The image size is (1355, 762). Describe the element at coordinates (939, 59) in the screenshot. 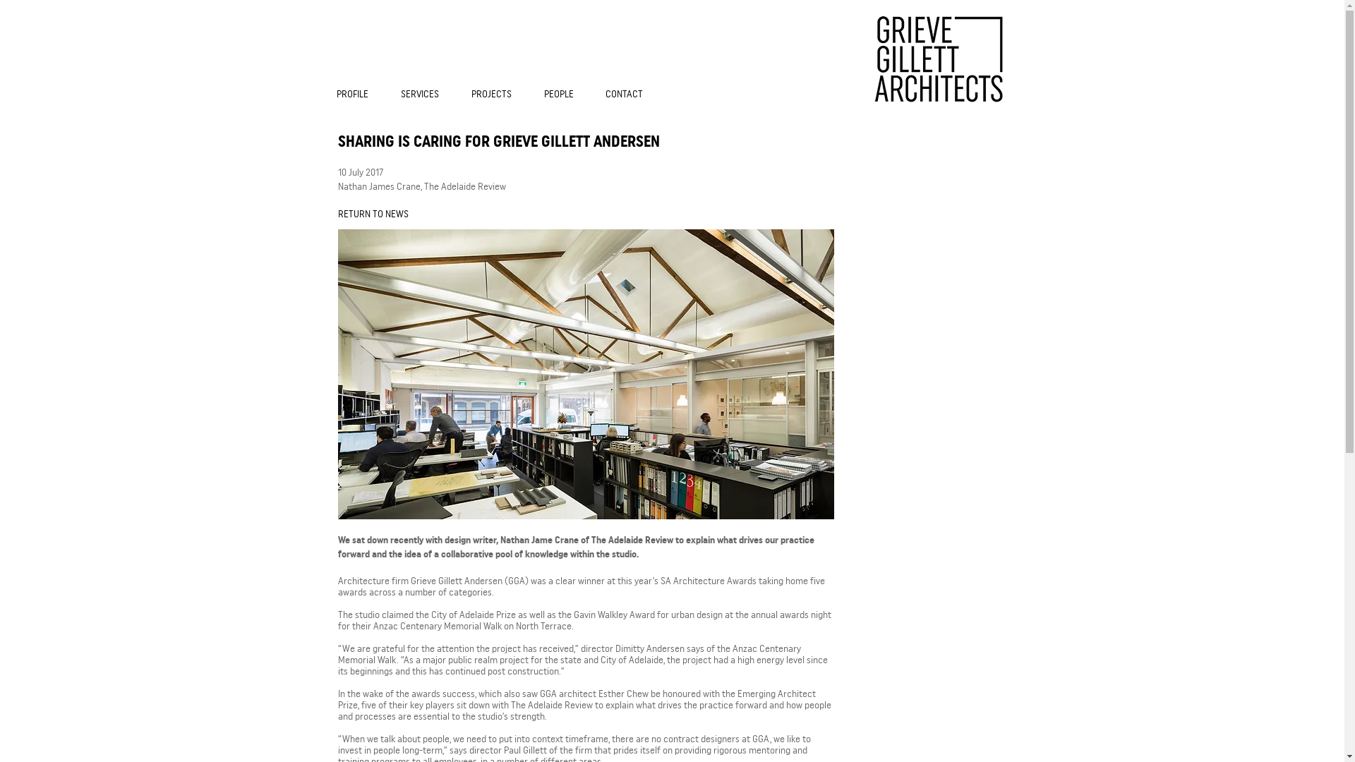

I see `GGA_logo_web.png` at that location.